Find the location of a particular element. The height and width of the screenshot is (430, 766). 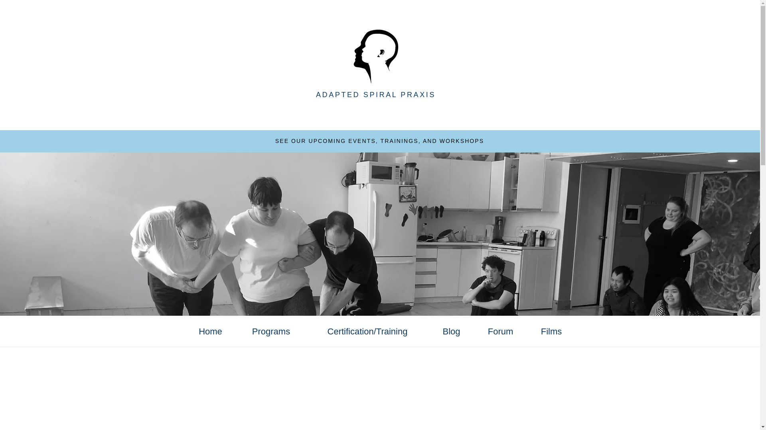

Forum is located at coordinates (501, 331).